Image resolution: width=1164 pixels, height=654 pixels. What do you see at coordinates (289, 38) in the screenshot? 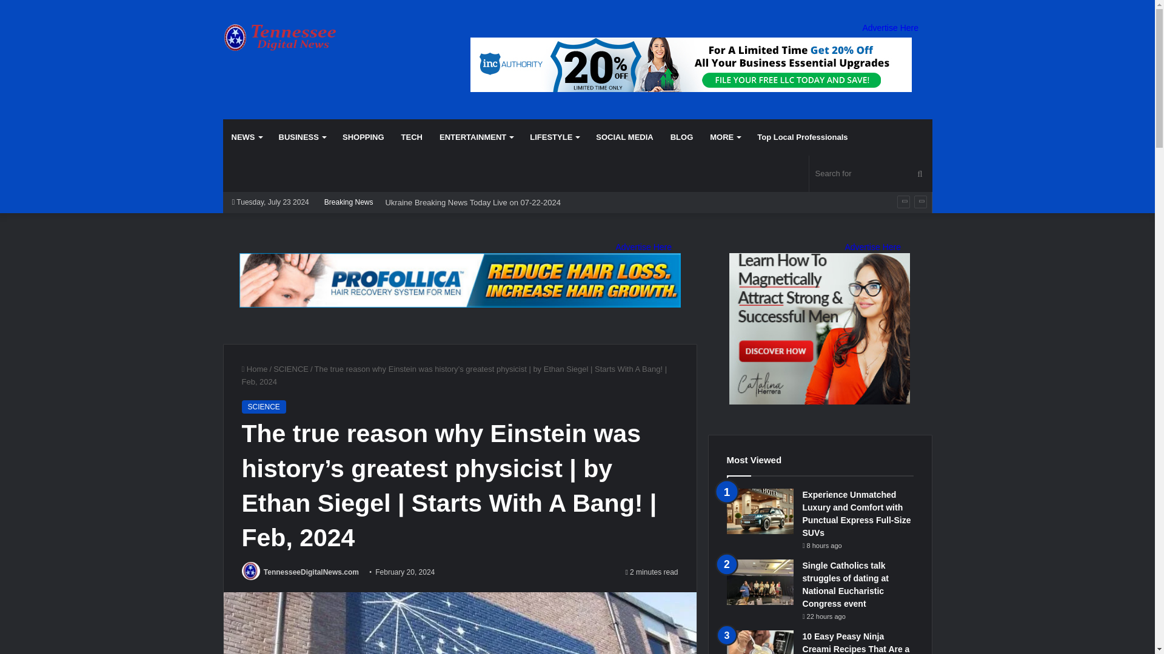
I see `tennesseedigitalnews` at bounding box center [289, 38].